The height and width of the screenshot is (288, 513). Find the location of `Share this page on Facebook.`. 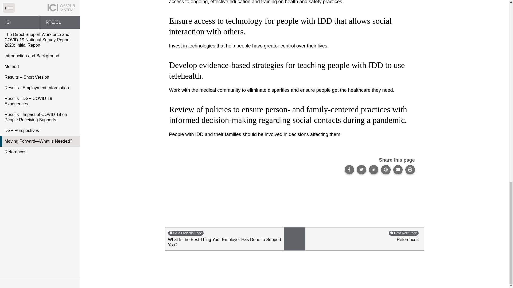

Share this page on Facebook. is located at coordinates (349, 170).